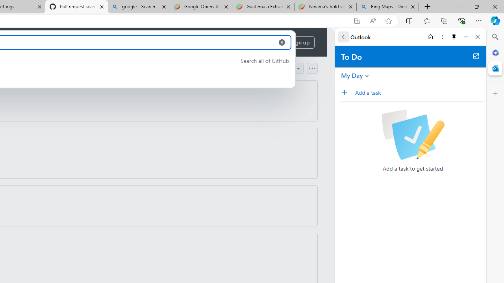 This screenshot has width=504, height=283. Describe the element at coordinates (476, 56) in the screenshot. I see `Open in new tab` at that location.